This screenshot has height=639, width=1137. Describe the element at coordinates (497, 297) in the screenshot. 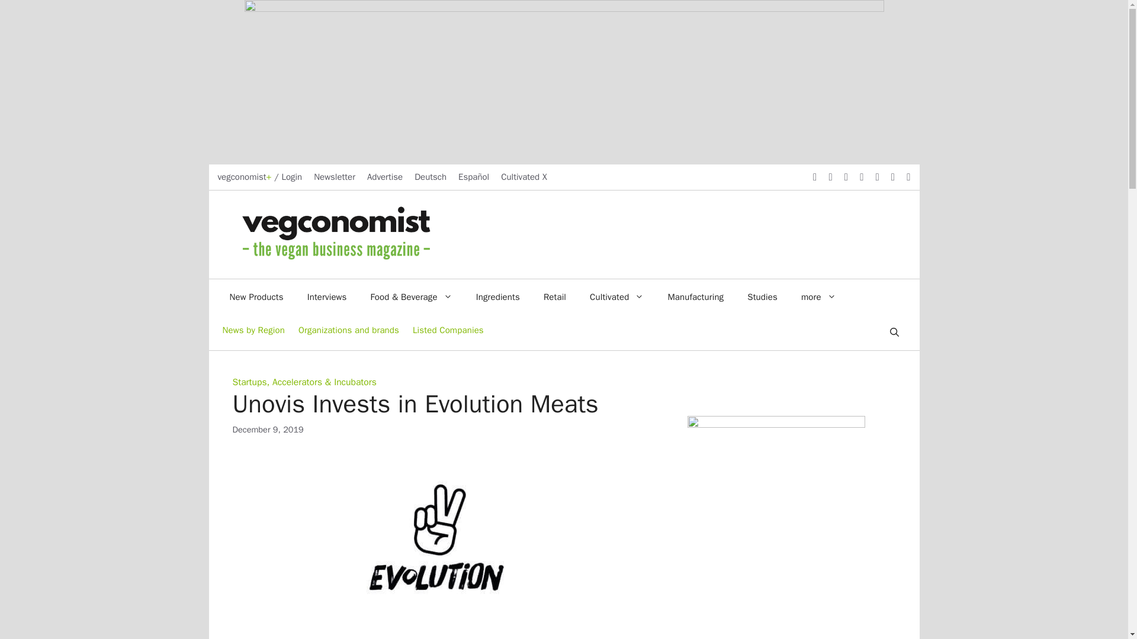

I see `Ingredients` at that location.